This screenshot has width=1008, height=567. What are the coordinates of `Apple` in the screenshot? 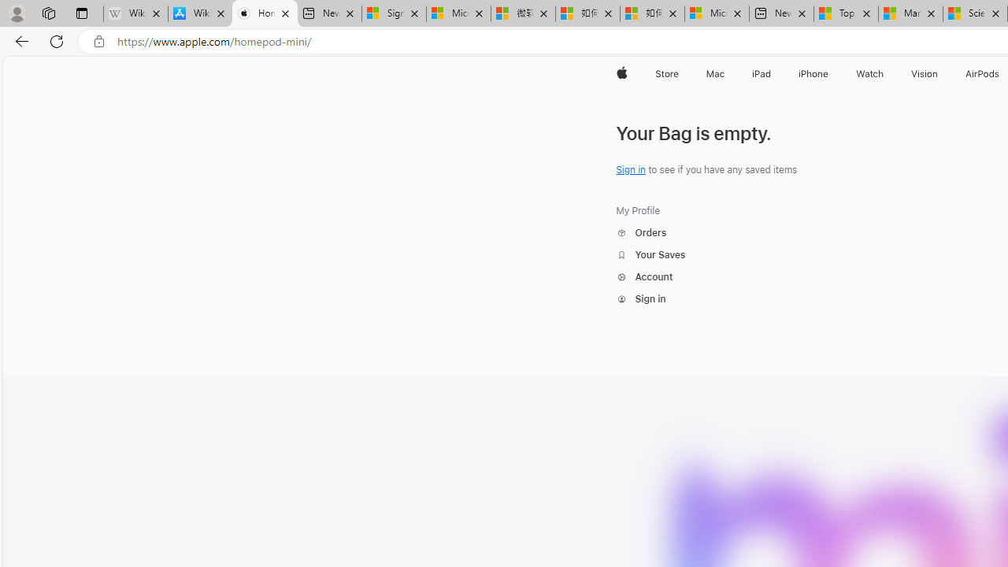 It's located at (622, 74).